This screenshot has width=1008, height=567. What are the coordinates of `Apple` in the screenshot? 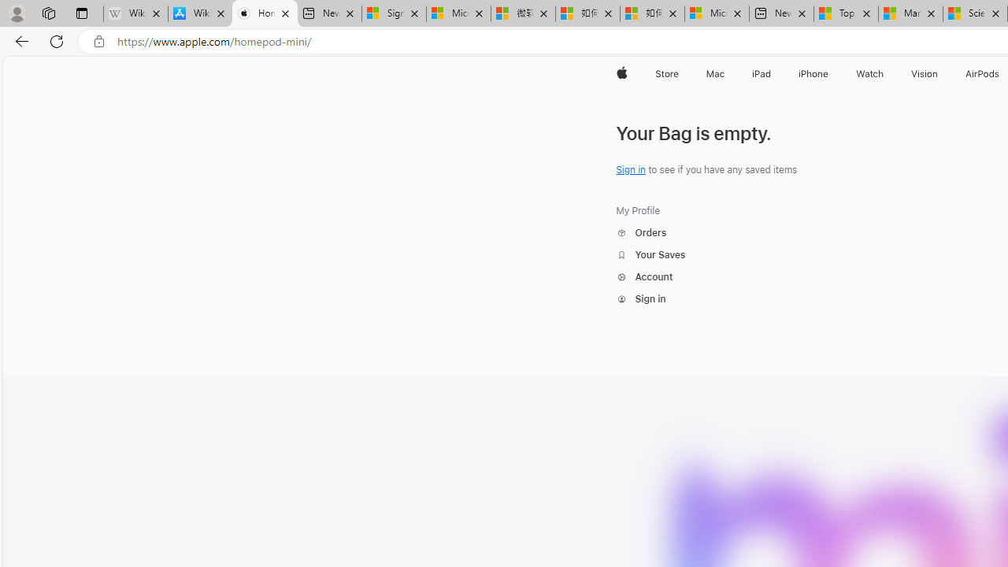 It's located at (622, 74).